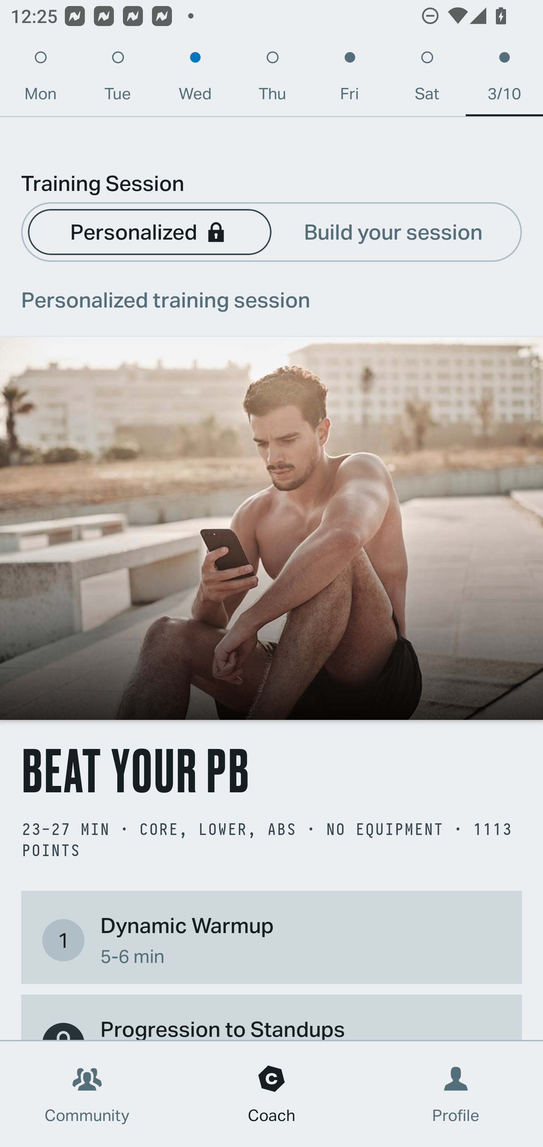 The height and width of the screenshot is (1147, 543). I want to click on Profile, so click(456, 1094).